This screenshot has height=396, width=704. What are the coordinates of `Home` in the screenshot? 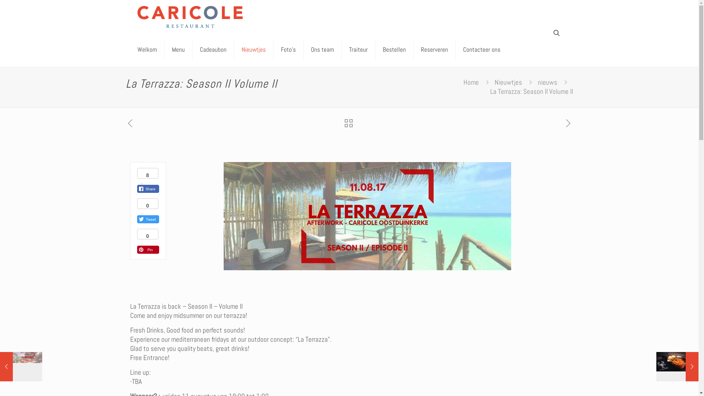 It's located at (471, 82).